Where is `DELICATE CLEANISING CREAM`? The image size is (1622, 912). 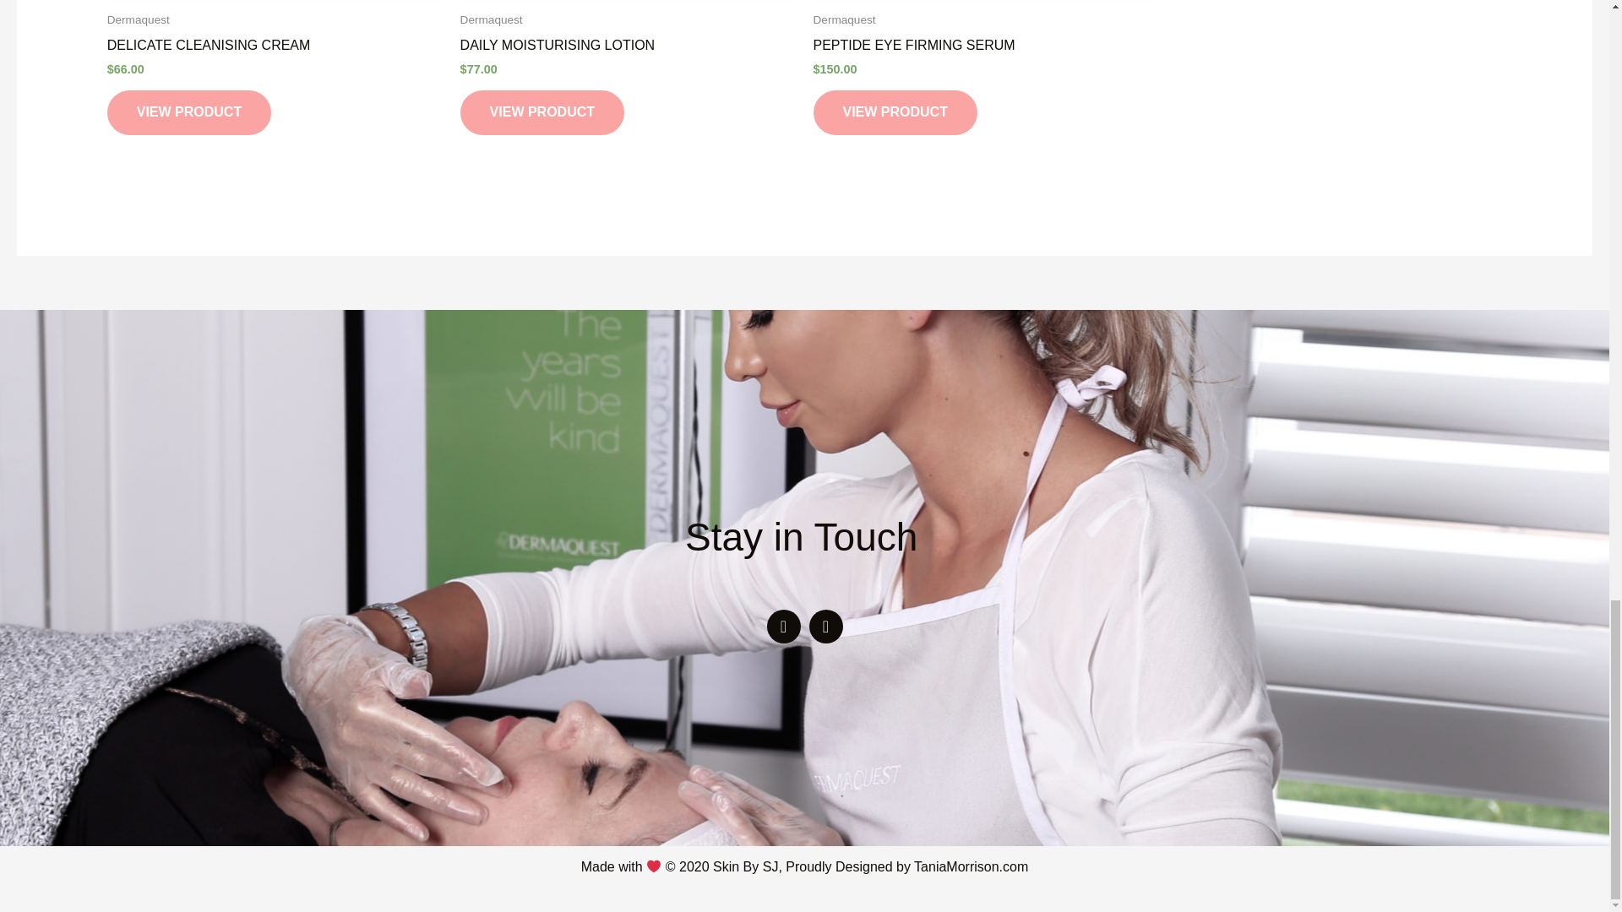
DELICATE CLEANISING CREAM is located at coordinates (275, 49).